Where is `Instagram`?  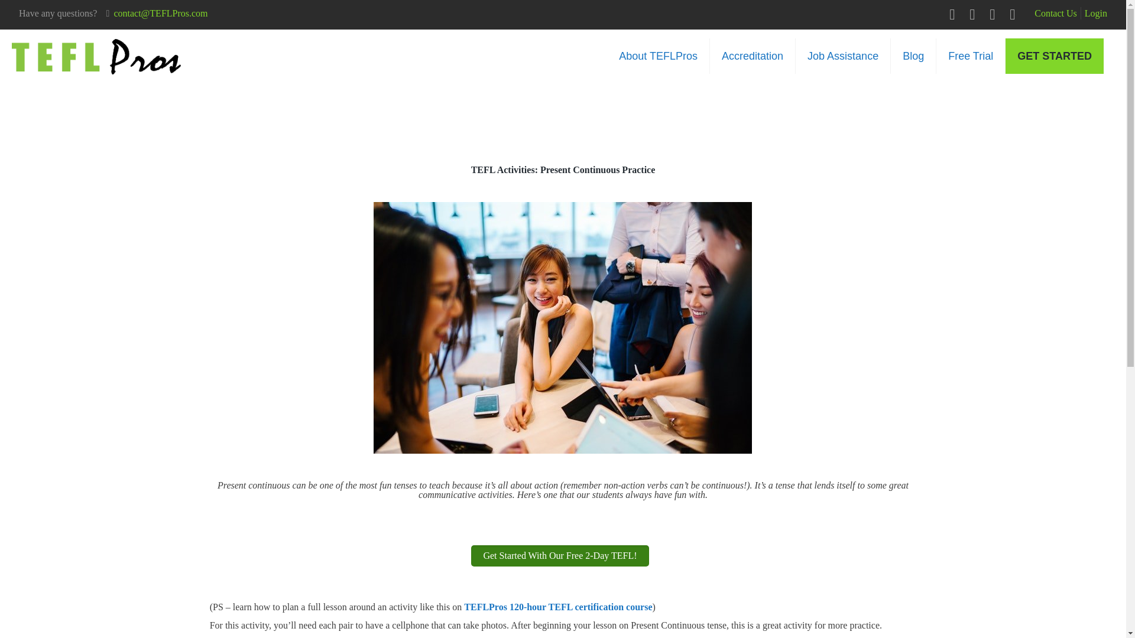
Instagram is located at coordinates (1019, 14).